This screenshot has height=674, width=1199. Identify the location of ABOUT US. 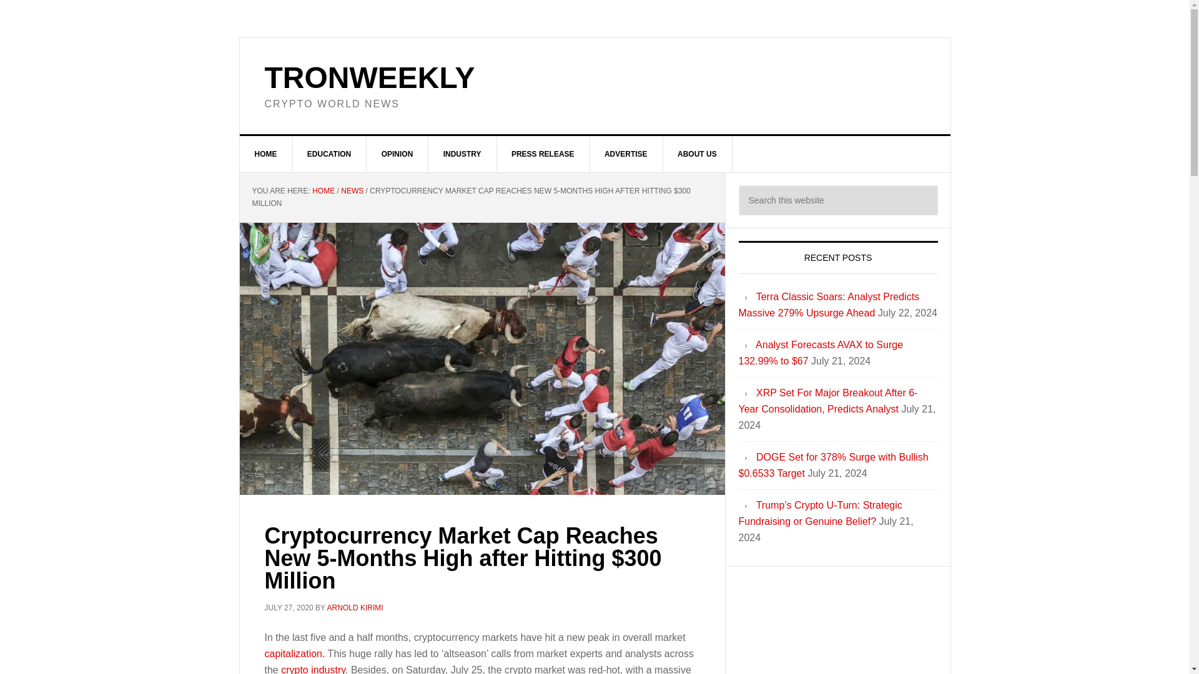
(698, 154).